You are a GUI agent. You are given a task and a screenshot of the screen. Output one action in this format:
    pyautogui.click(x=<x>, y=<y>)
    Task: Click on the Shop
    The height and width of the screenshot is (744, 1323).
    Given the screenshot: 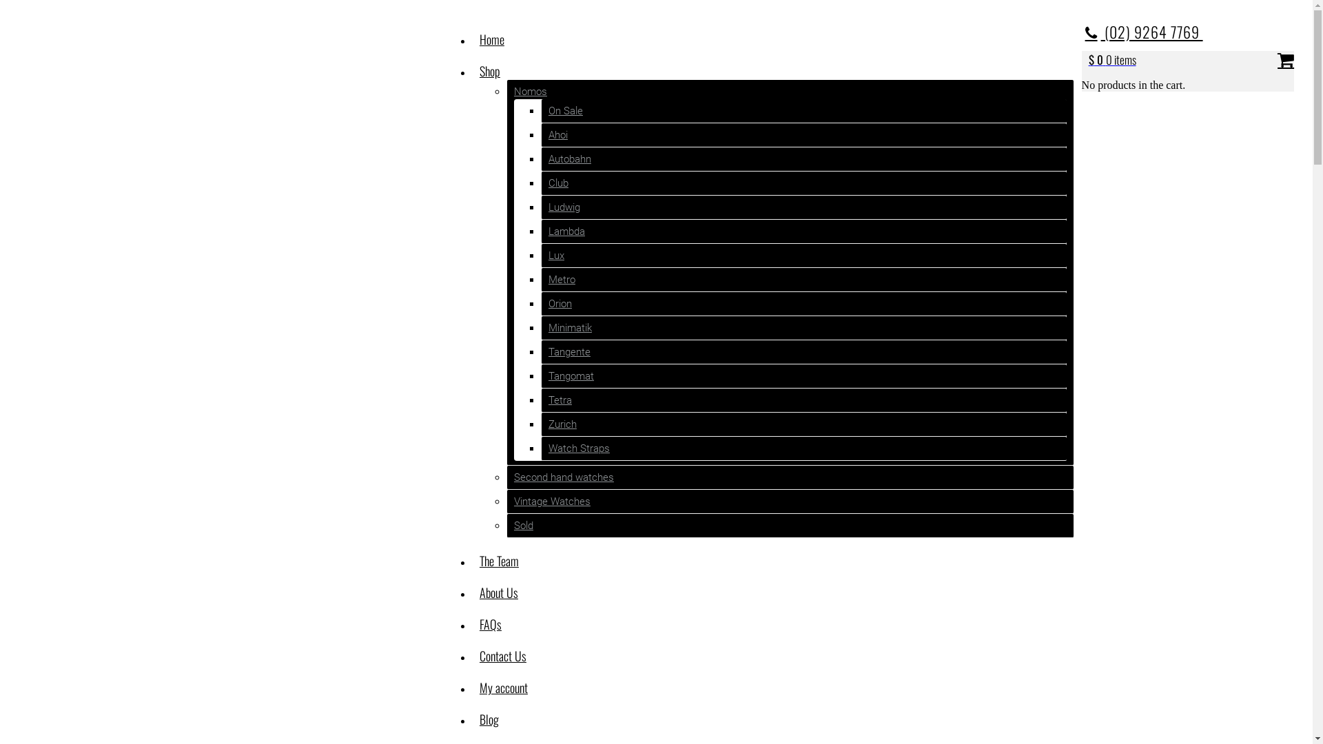 What is the action you would take?
    pyautogui.click(x=490, y=71)
    